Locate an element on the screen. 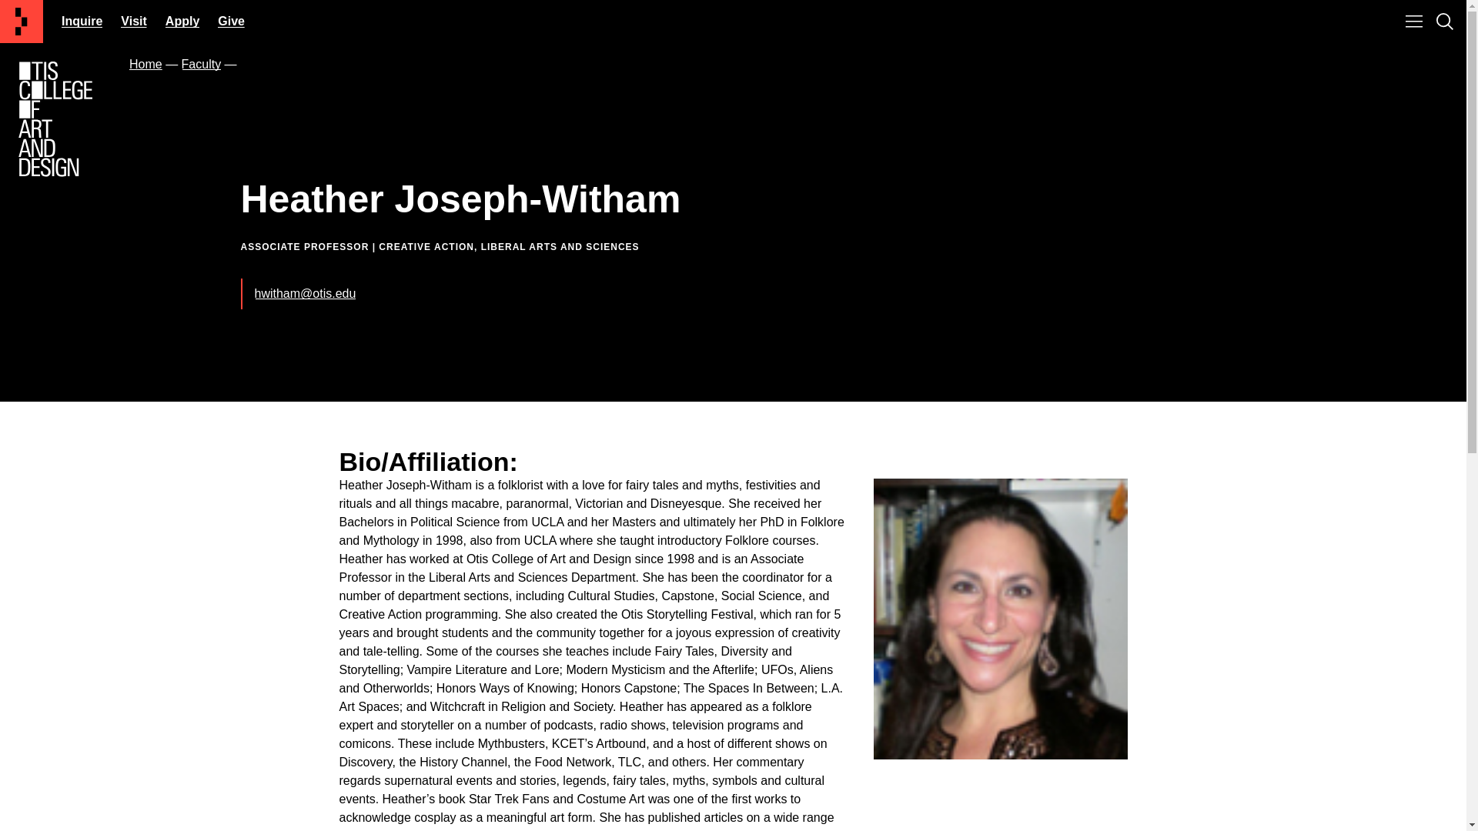 The width and height of the screenshot is (1478, 831). Give is located at coordinates (231, 21).